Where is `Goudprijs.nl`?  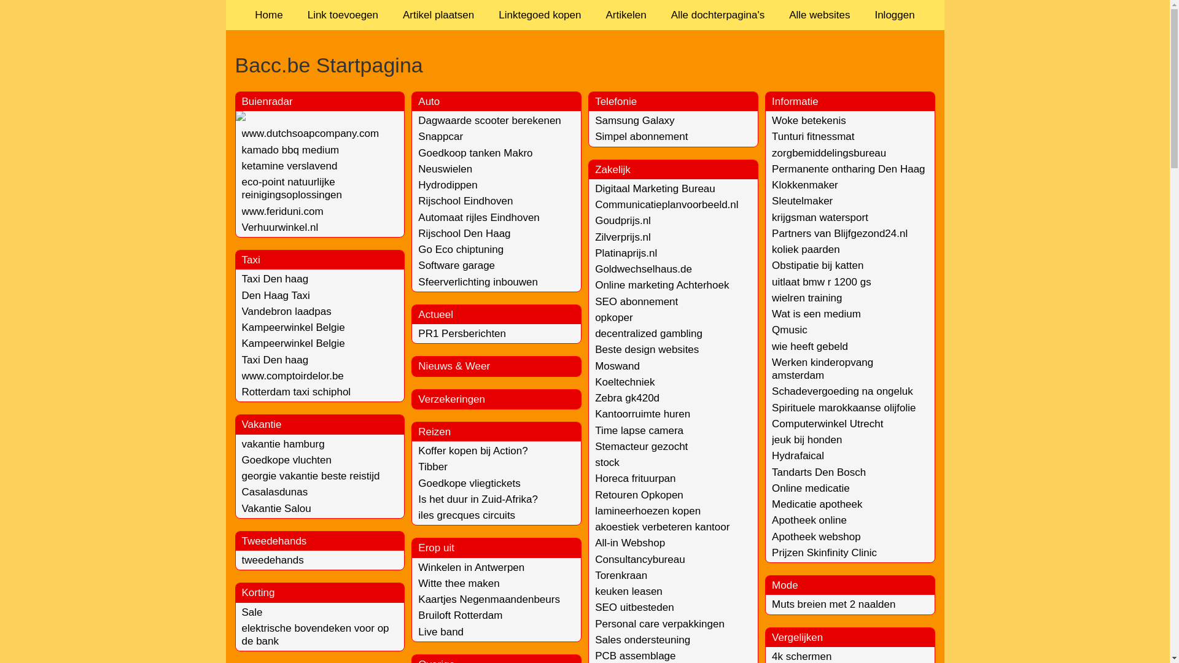
Goudprijs.nl is located at coordinates (623, 221).